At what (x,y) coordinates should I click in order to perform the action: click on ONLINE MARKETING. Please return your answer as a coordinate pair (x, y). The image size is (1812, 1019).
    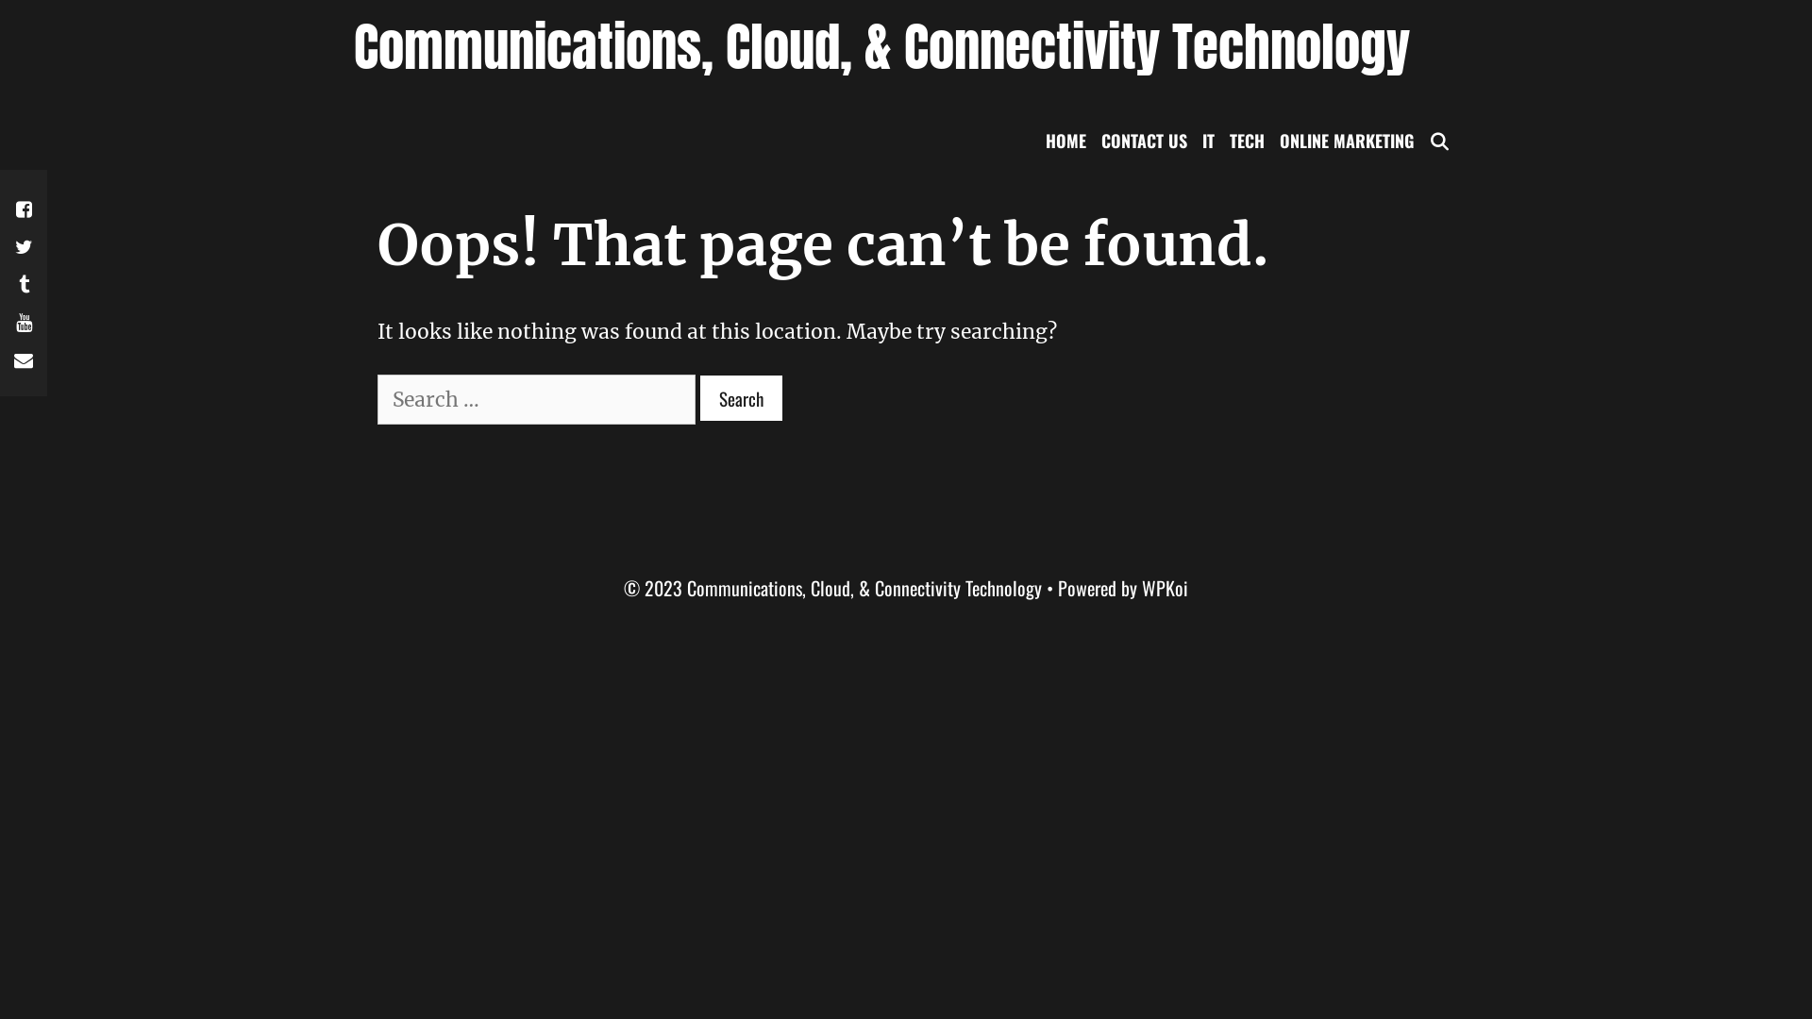
    Looking at the image, I should click on (1347, 141).